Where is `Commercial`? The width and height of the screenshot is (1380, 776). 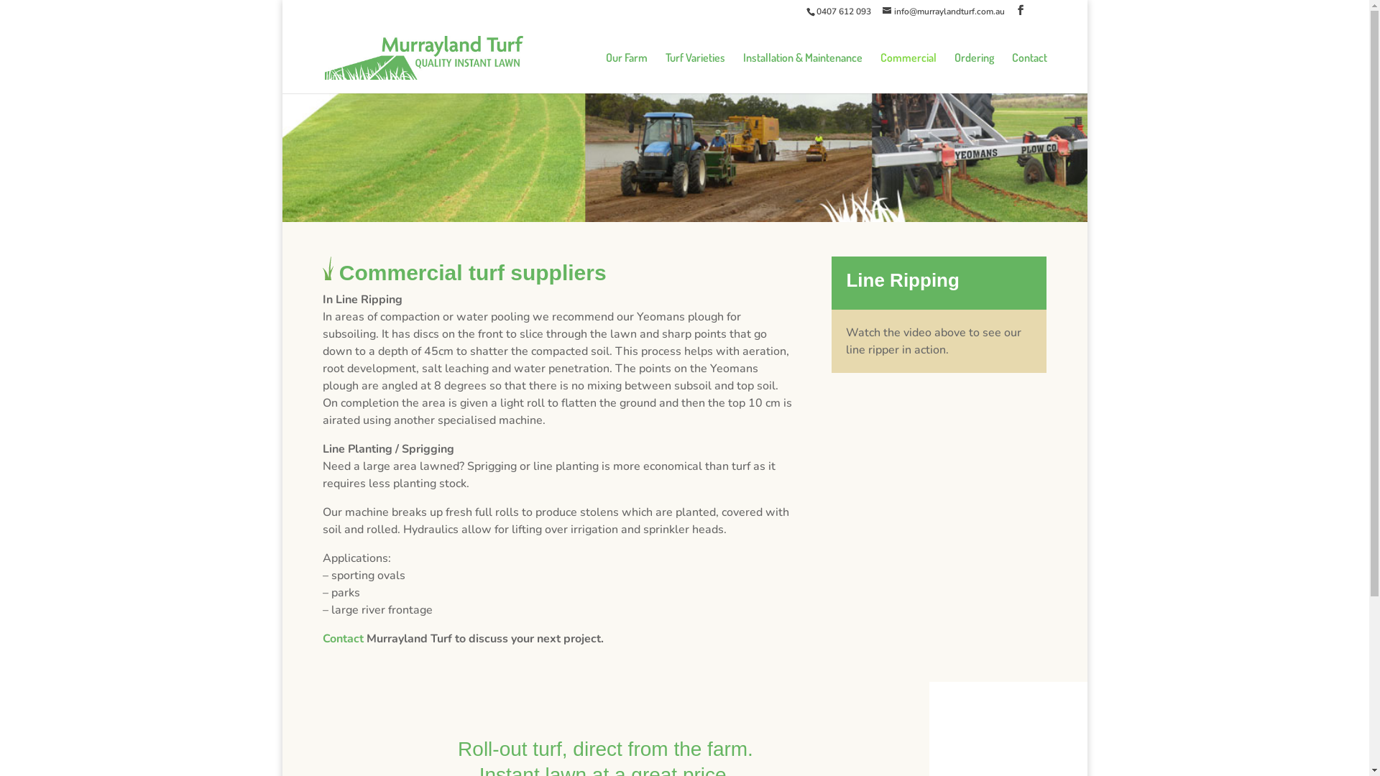
Commercial is located at coordinates (908, 73).